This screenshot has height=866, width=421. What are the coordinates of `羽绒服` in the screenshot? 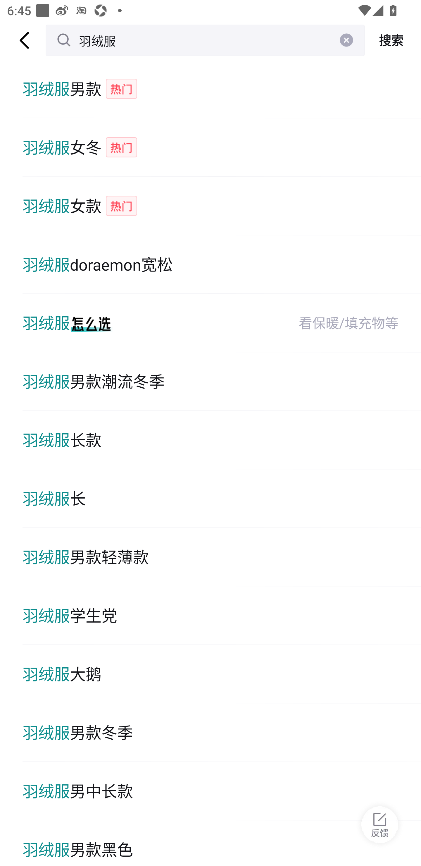 It's located at (205, 40).